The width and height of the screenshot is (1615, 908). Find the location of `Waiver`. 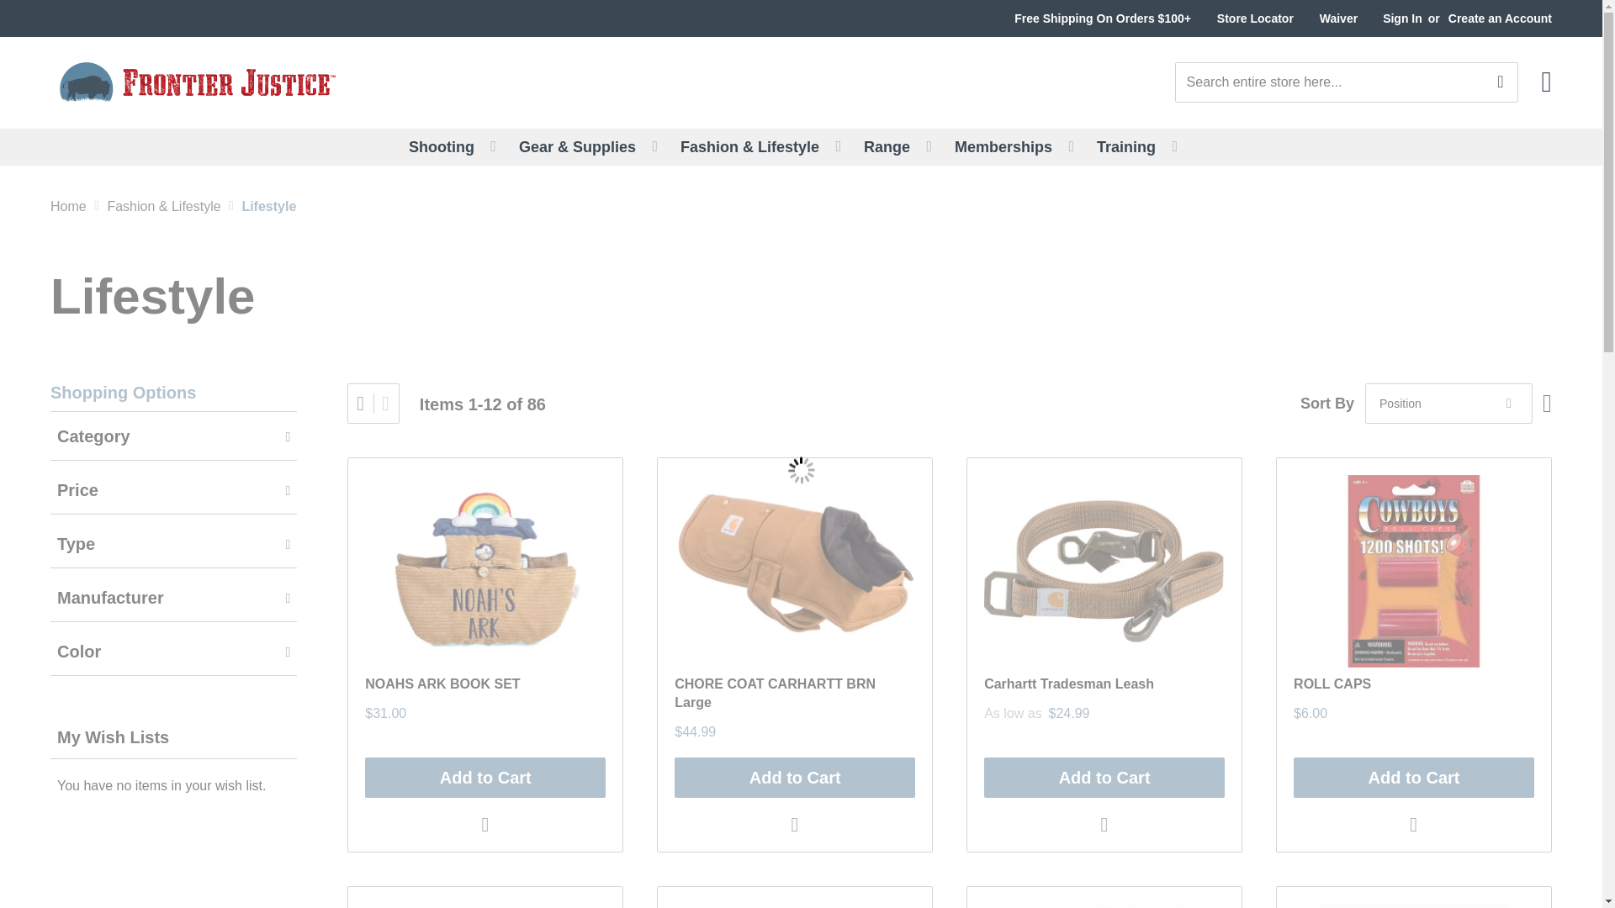

Waiver is located at coordinates (1338, 18).